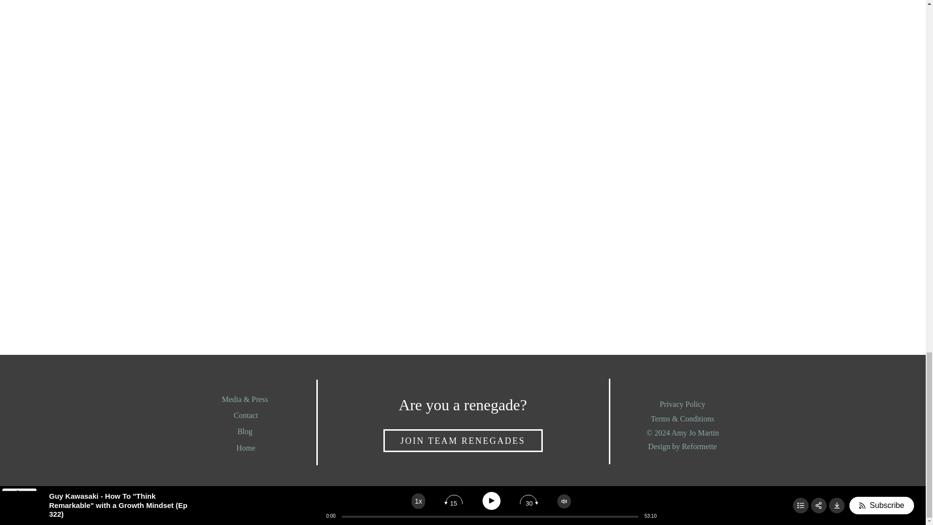 This screenshot has width=933, height=525. Describe the element at coordinates (682, 405) in the screenshot. I see `Privacy Policy` at that location.